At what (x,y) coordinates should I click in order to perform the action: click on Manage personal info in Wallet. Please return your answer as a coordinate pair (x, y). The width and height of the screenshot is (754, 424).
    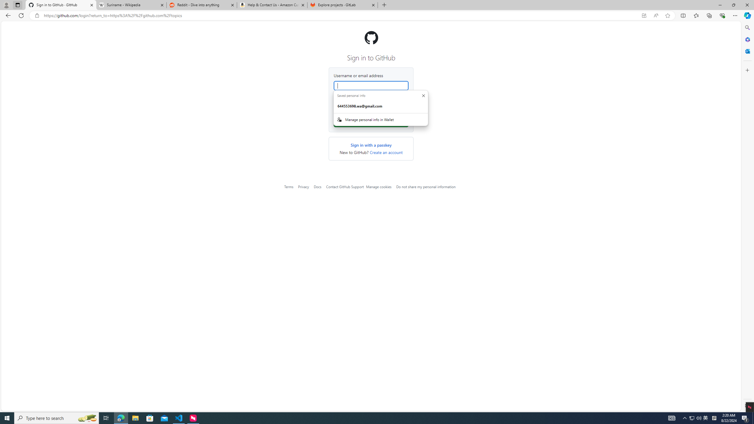
    Looking at the image, I should click on (381, 120).